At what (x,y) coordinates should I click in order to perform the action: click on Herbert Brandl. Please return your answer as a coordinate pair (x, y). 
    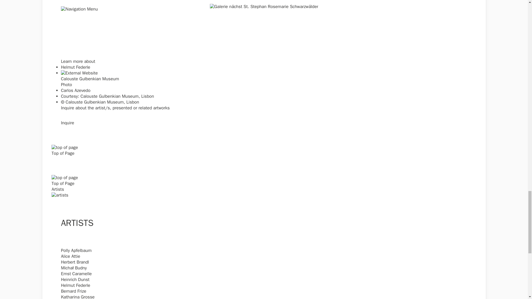
    Looking at the image, I should click on (75, 262).